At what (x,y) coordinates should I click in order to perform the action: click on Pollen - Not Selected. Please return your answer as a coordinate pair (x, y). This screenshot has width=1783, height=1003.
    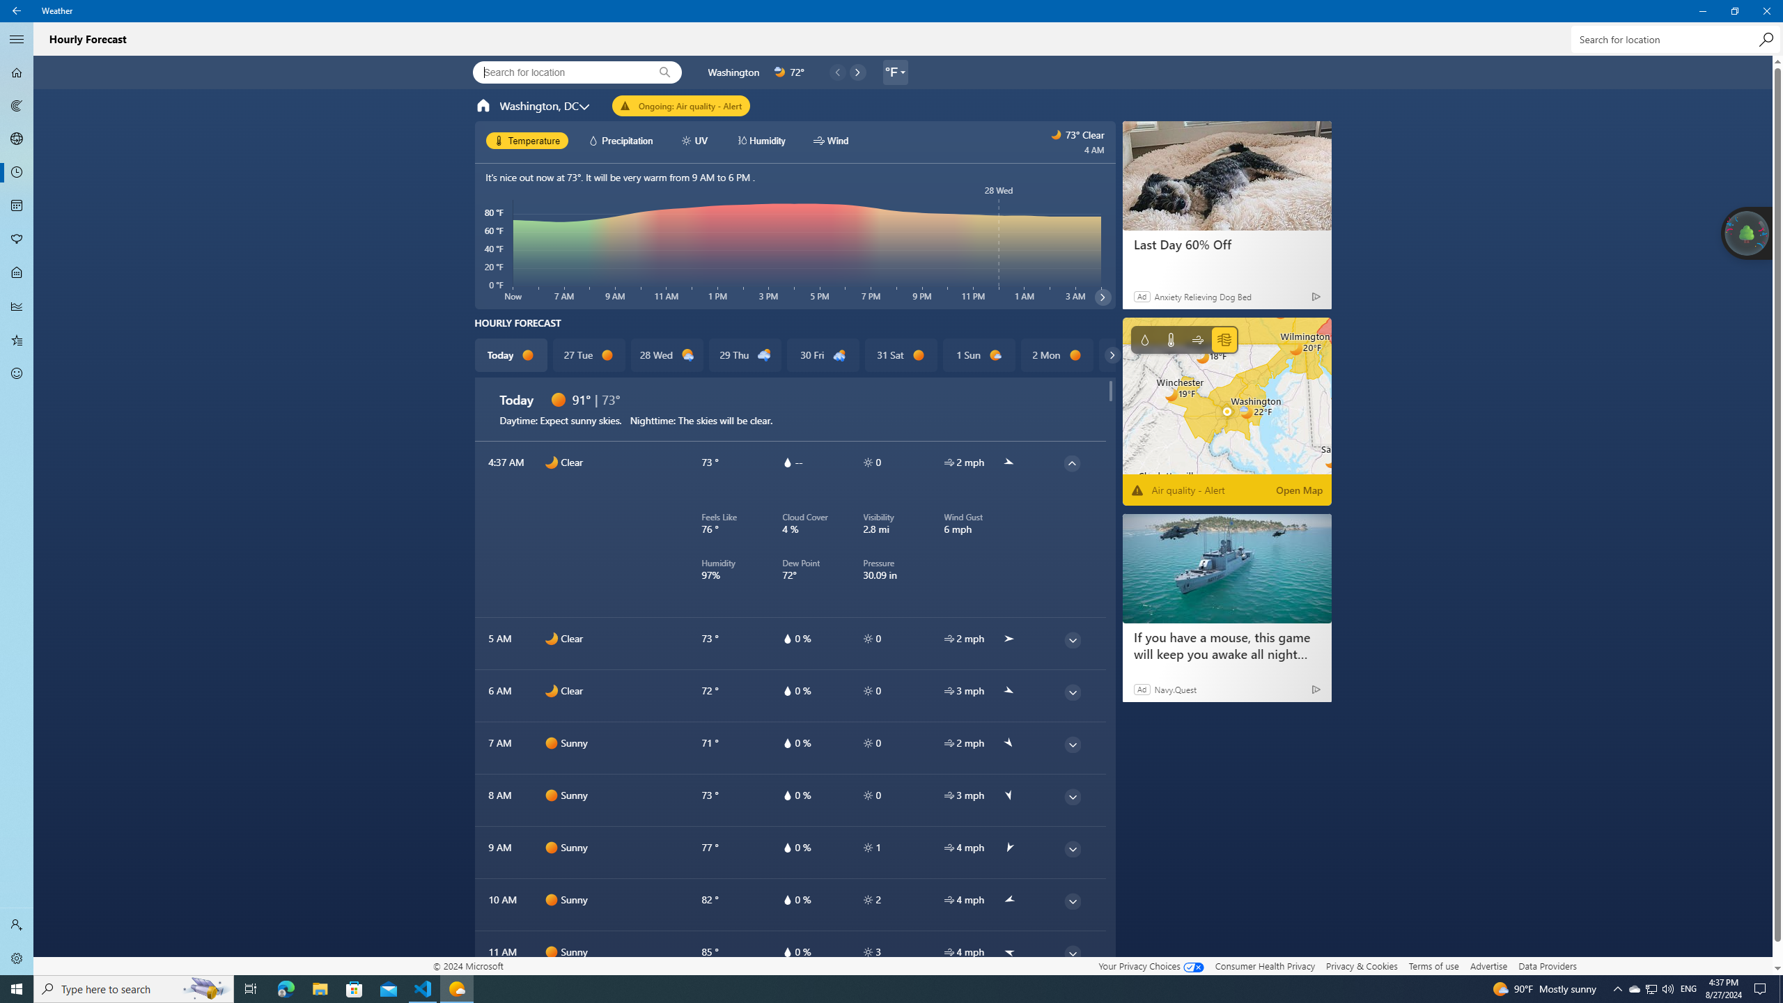
    Looking at the image, I should click on (17, 240).